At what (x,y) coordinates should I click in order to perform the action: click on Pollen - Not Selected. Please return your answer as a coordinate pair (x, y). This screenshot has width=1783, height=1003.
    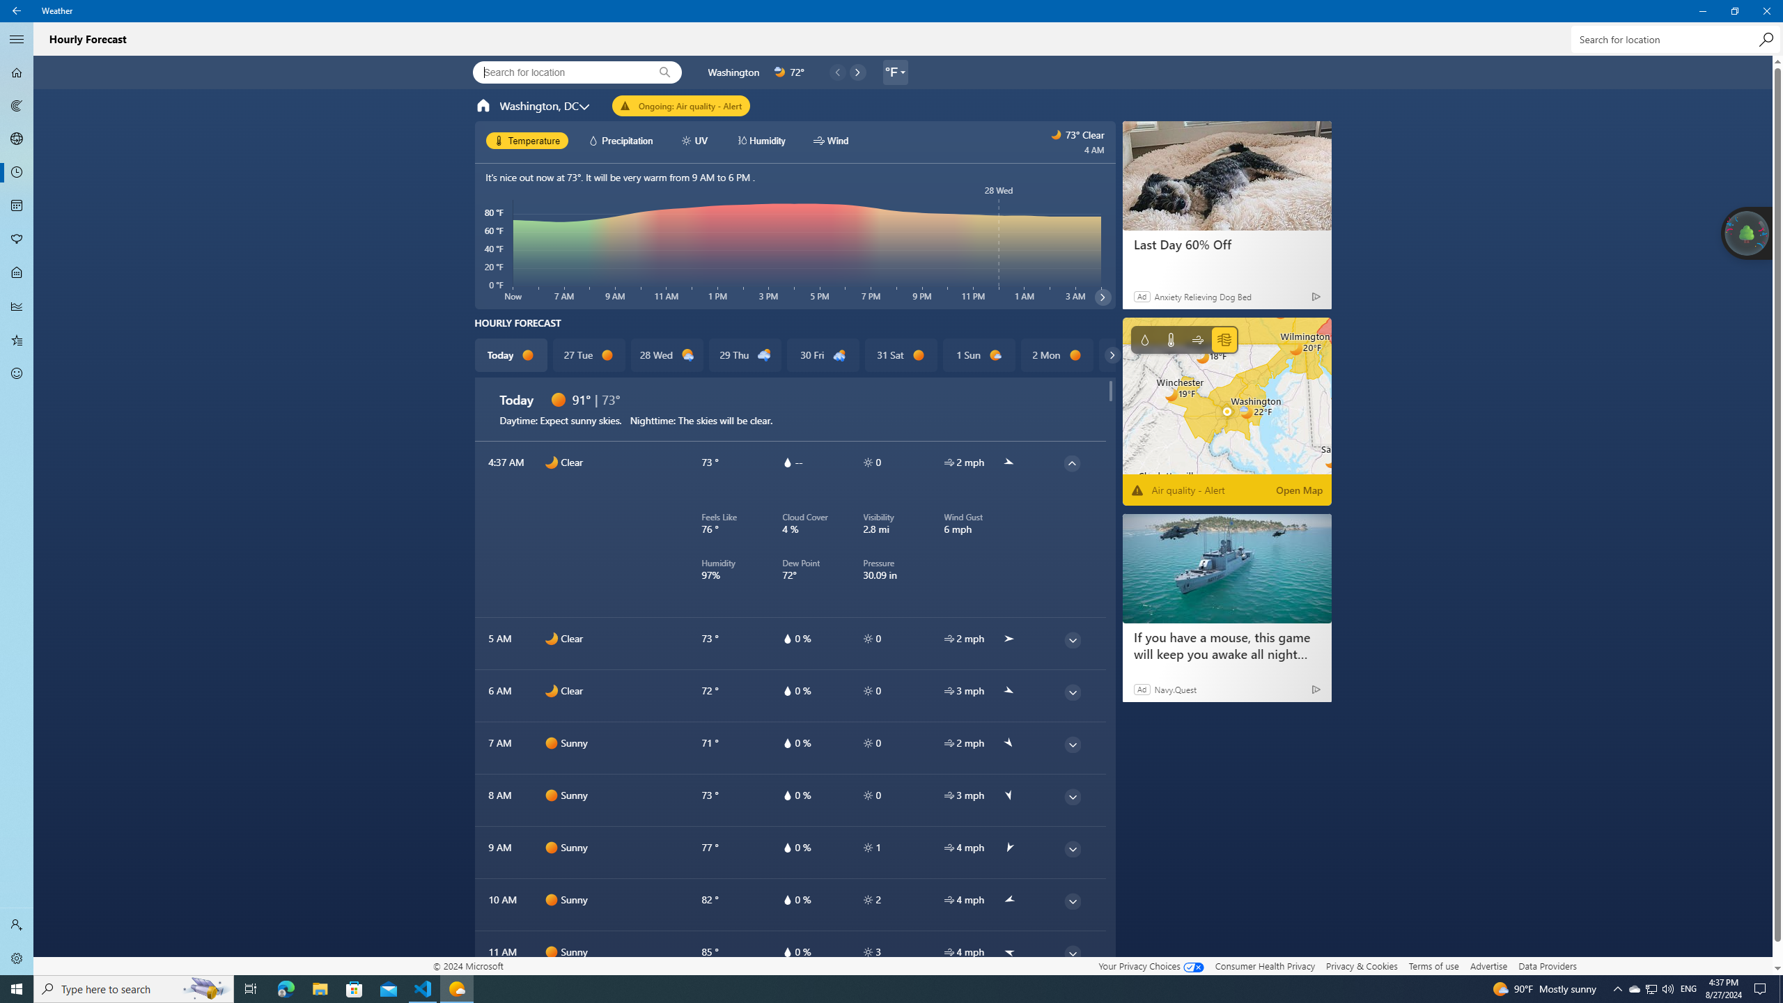
    Looking at the image, I should click on (17, 240).